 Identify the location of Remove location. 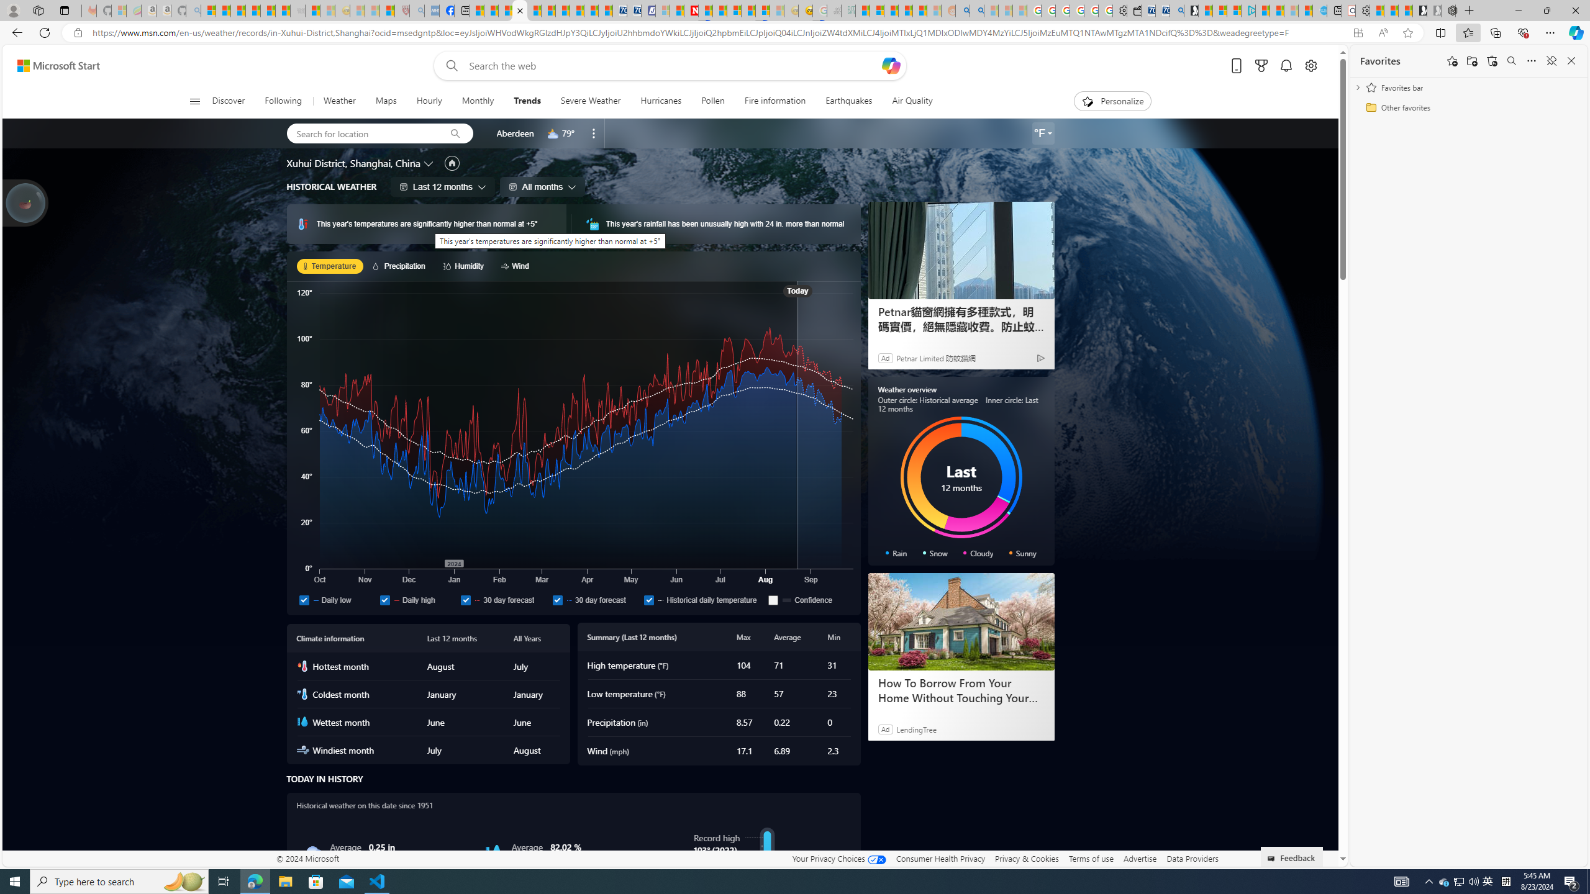
(594, 133).